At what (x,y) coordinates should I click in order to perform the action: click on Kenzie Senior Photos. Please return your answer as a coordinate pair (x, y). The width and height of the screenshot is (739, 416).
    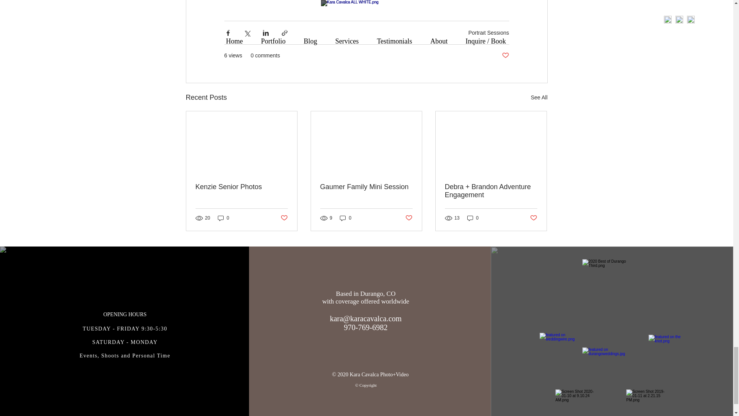
    Looking at the image, I should click on (242, 187).